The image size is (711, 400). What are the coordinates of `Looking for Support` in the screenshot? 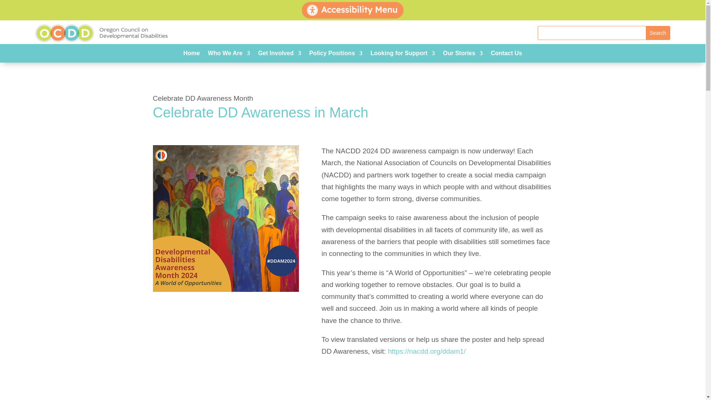 It's located at (403, 55).